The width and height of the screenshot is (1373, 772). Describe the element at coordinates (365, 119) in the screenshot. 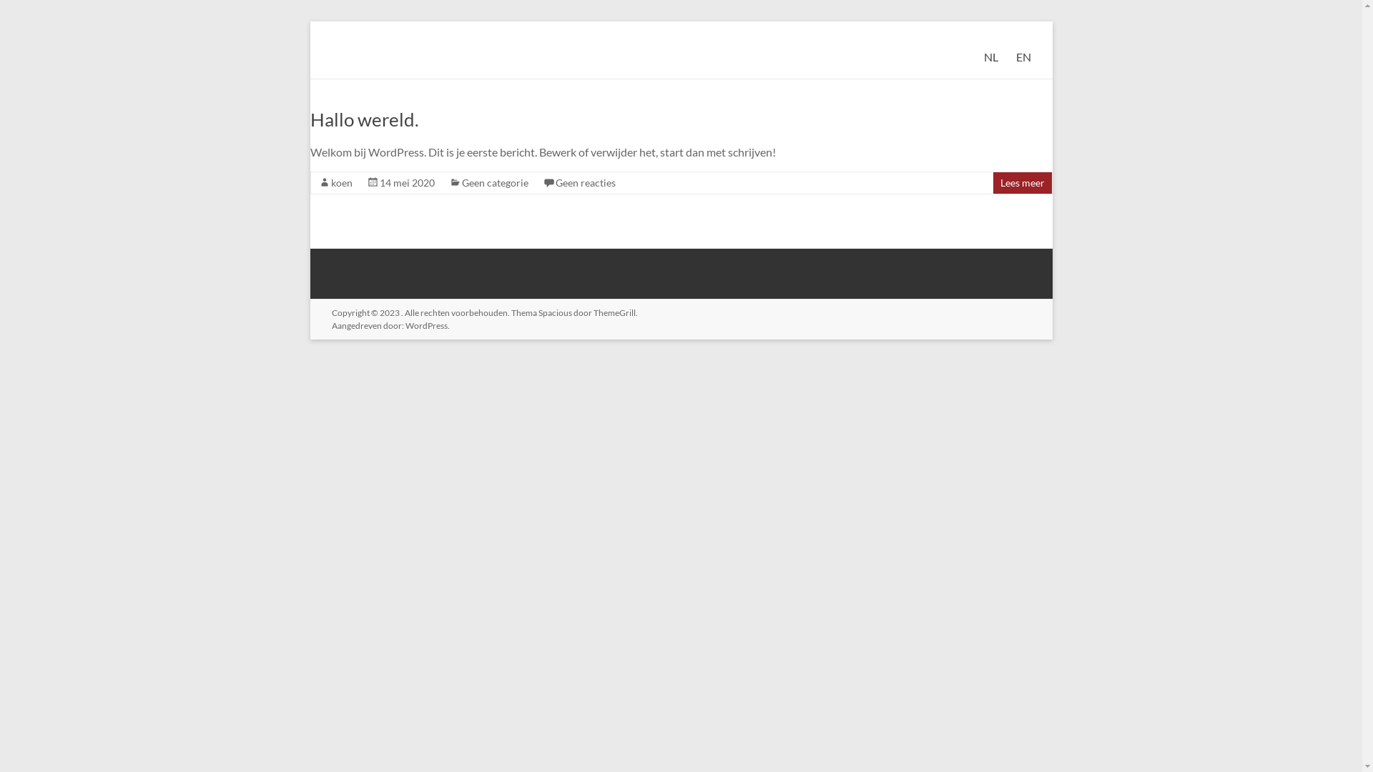

I see `Hallo wereld.` at that location.